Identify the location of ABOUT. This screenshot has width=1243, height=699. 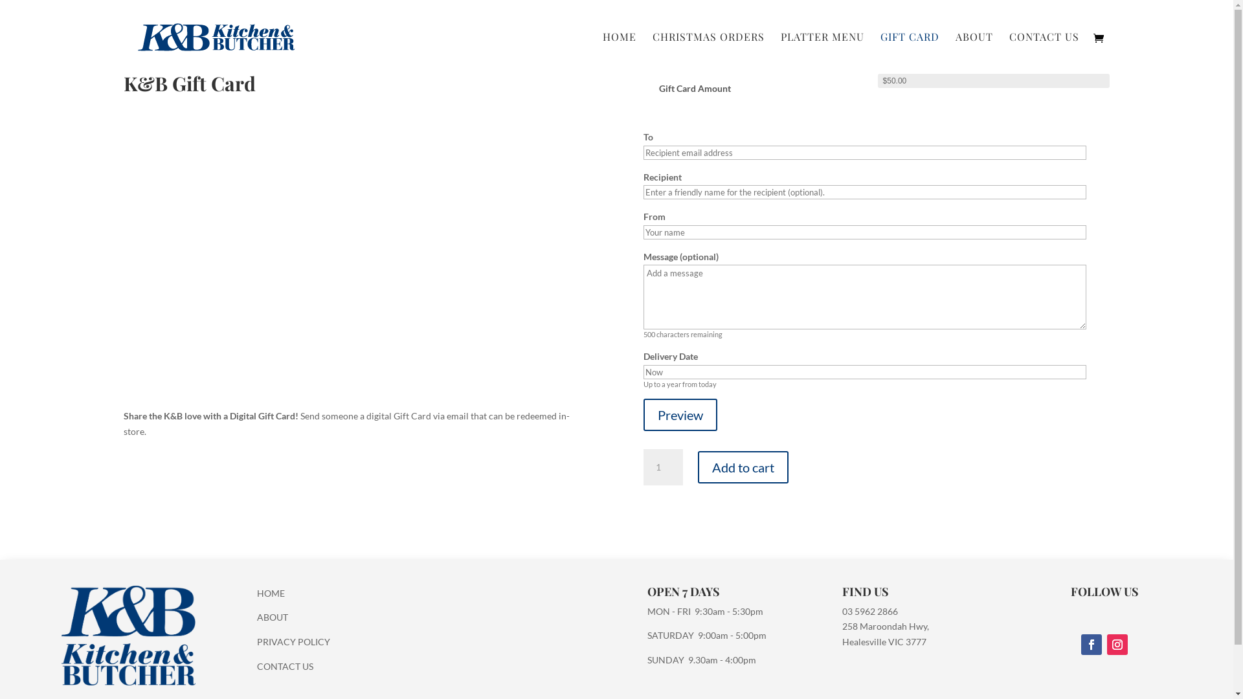
(273, 617).